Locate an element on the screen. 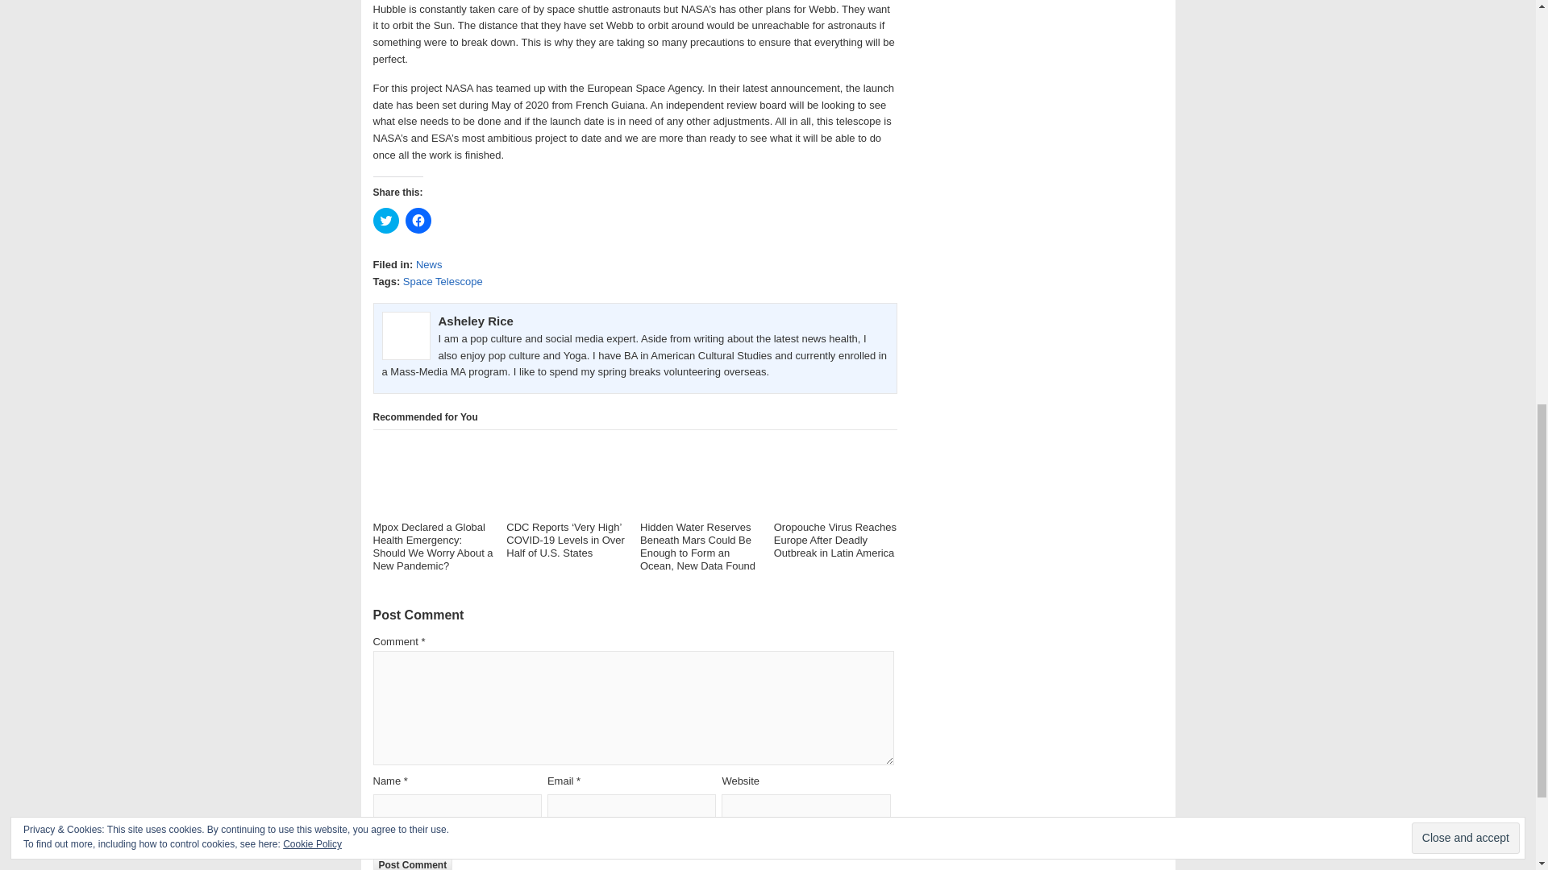  Click to share on Facebook is located at coordinates (417, 221).